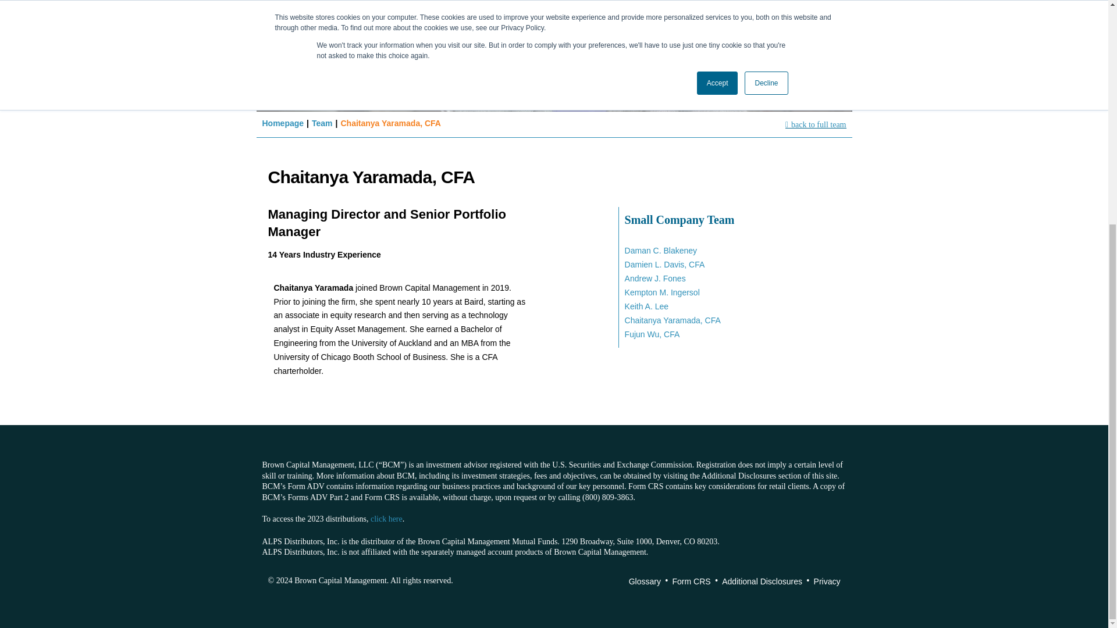  Describe the element at coordinates (283, 123) in the screenshot. I see `Homepage` at that location.